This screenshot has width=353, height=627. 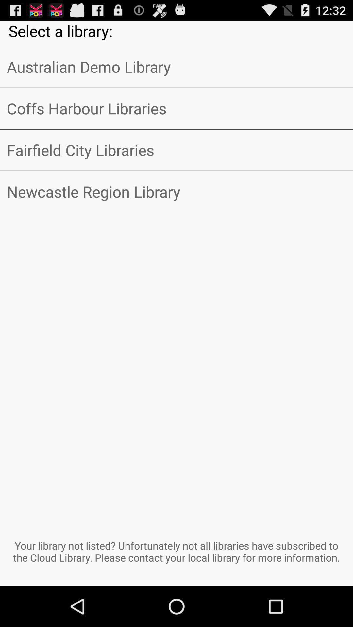 I want to click on turn on the app above the coffs harbour libraries icon, so click(x=176, y=67).